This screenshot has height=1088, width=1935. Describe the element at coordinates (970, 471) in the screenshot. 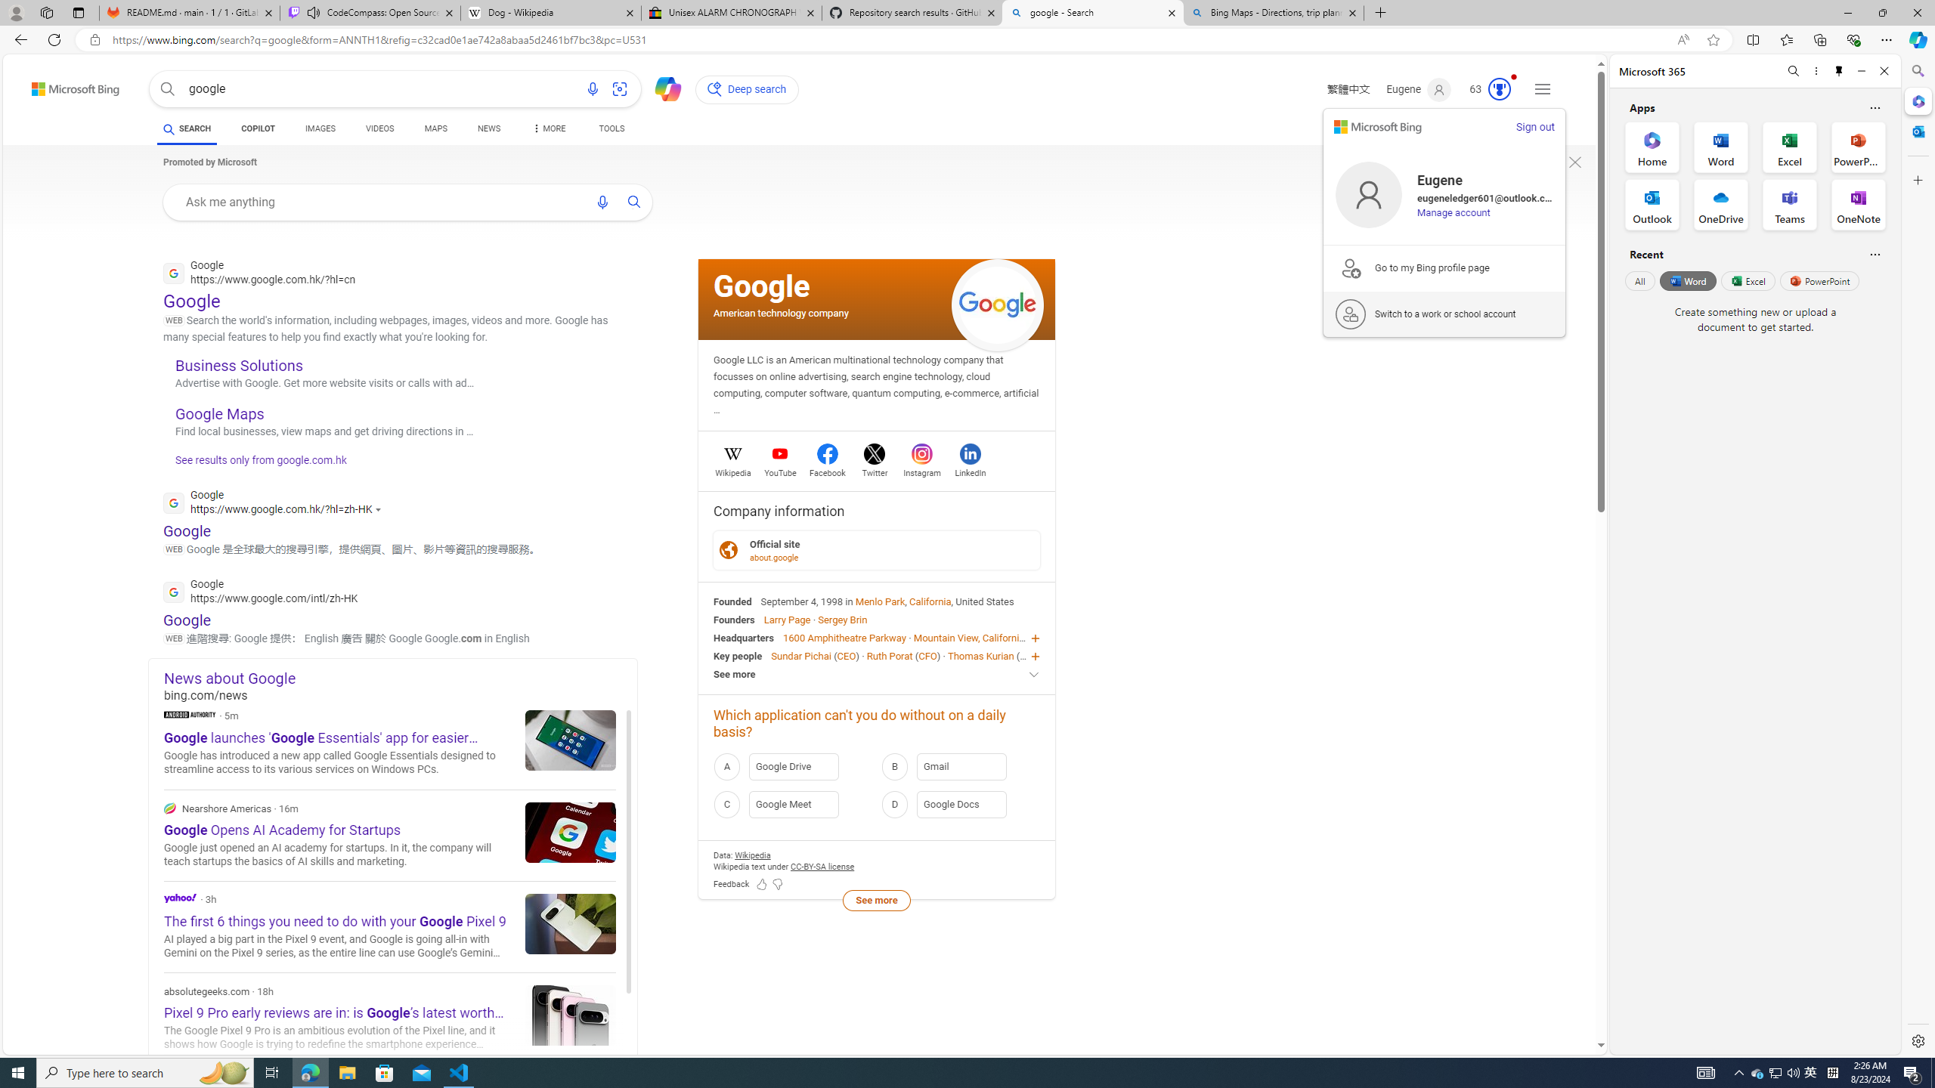

I see `LinkedIn` at that location.